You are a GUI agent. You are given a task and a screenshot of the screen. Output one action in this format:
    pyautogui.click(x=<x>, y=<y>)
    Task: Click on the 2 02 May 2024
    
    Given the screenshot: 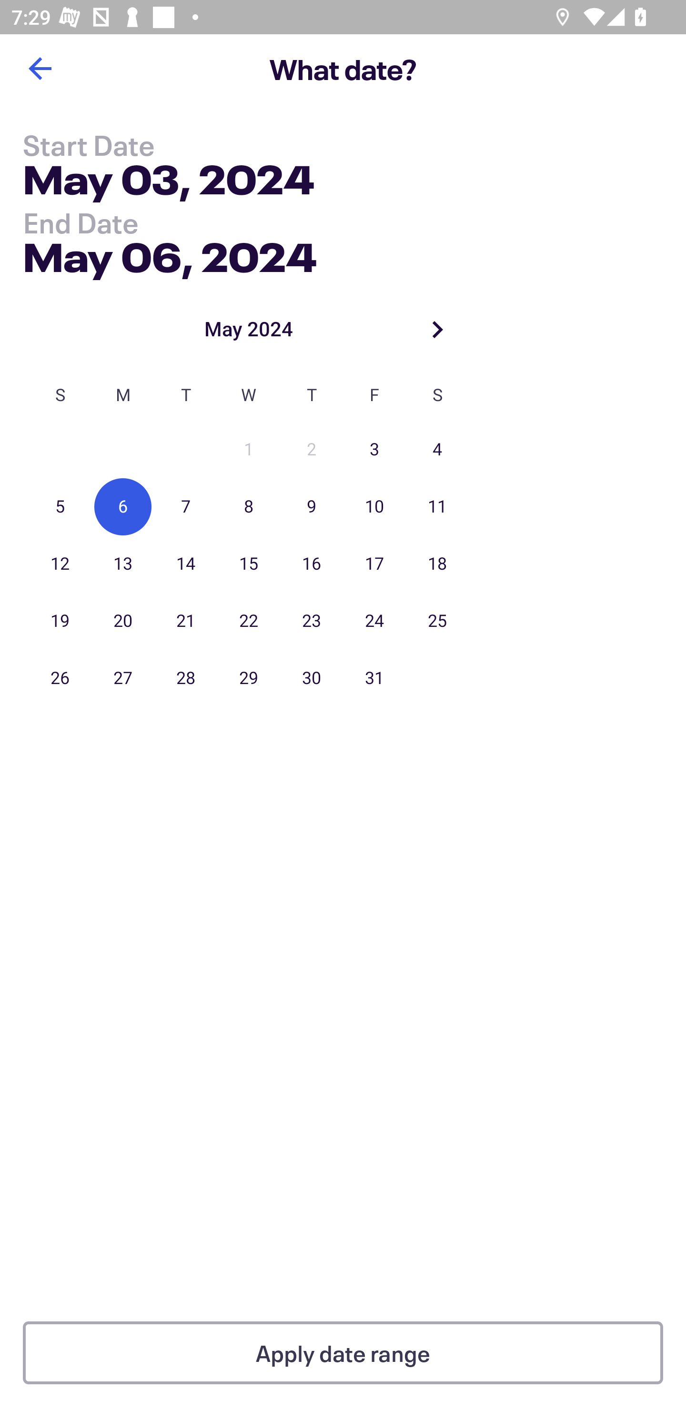 What is the action you would take?
    pyautogui.click(x=312, y=450)
    